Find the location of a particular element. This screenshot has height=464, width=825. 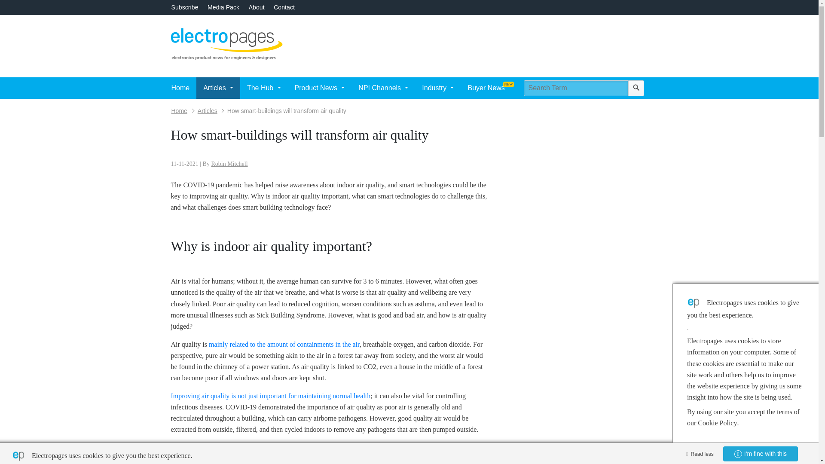

Read less is located at coordinates (698, 453).